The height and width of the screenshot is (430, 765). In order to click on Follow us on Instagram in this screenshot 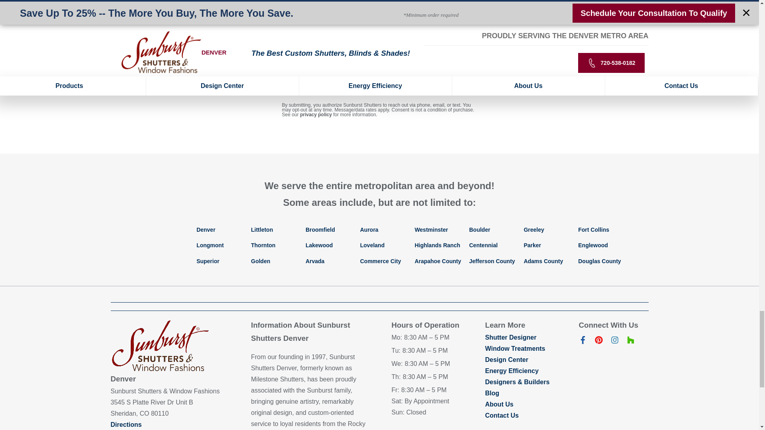, I will do `click(614, 342)`.